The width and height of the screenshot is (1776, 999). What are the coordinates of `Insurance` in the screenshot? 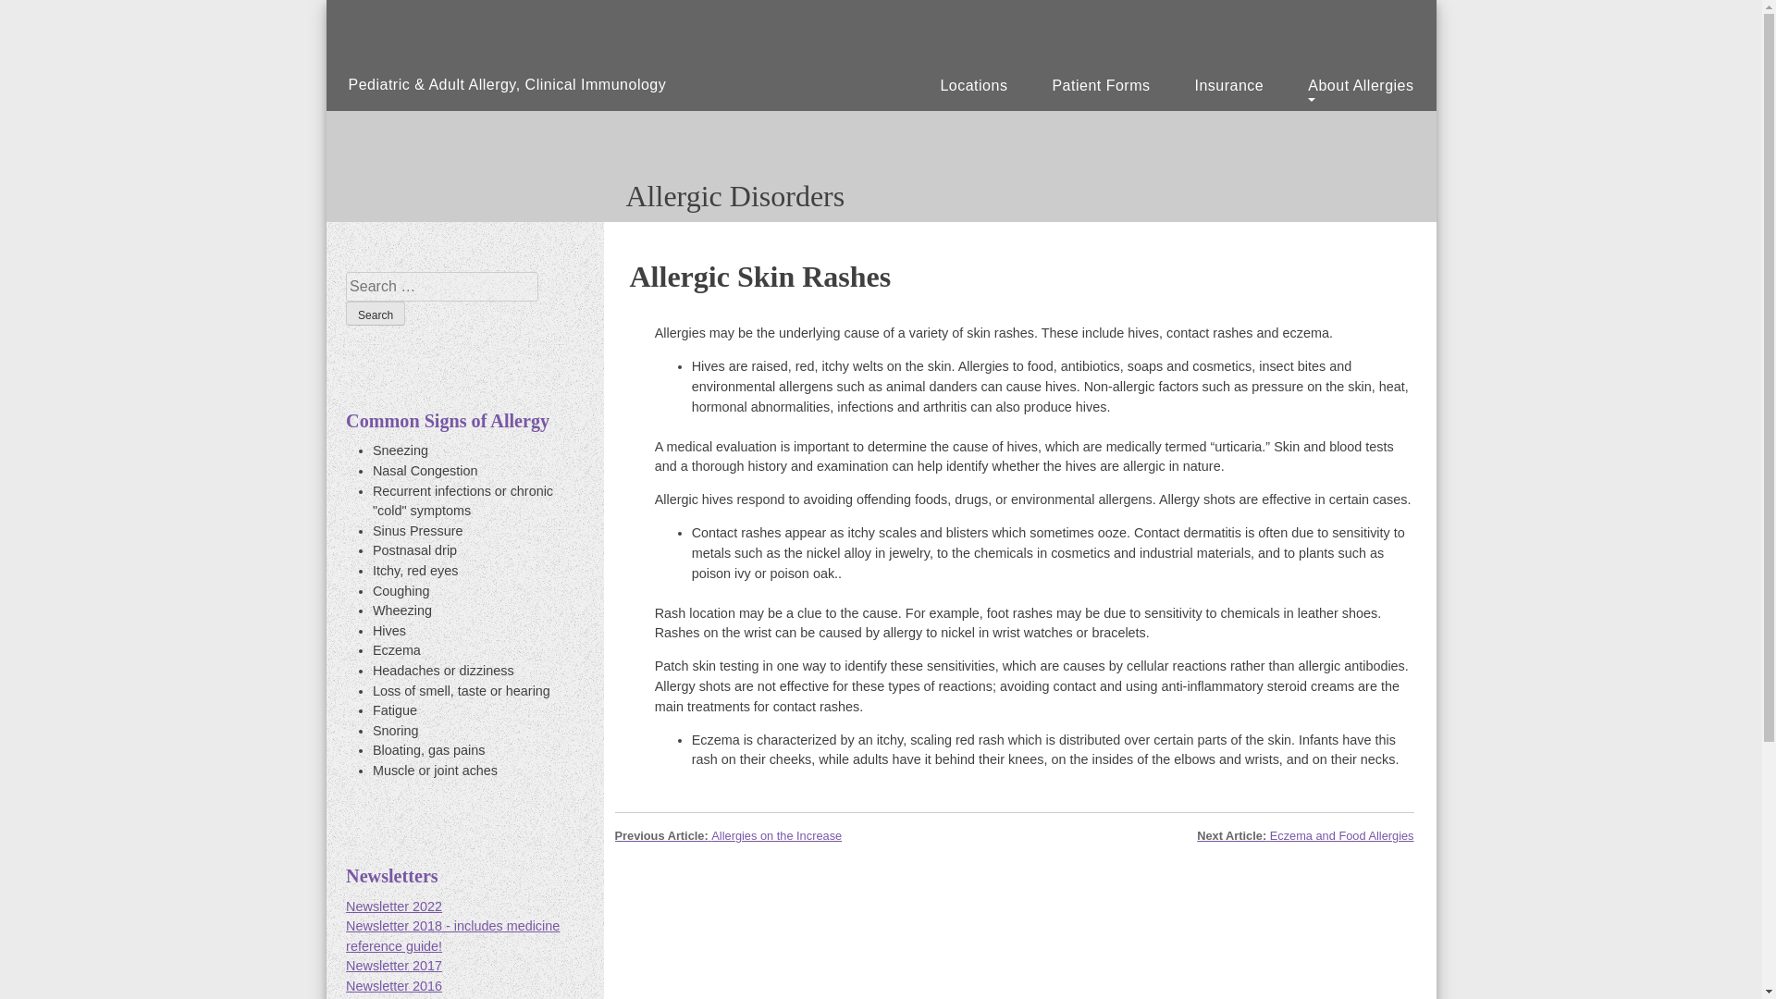 It's located at (1228, 88).